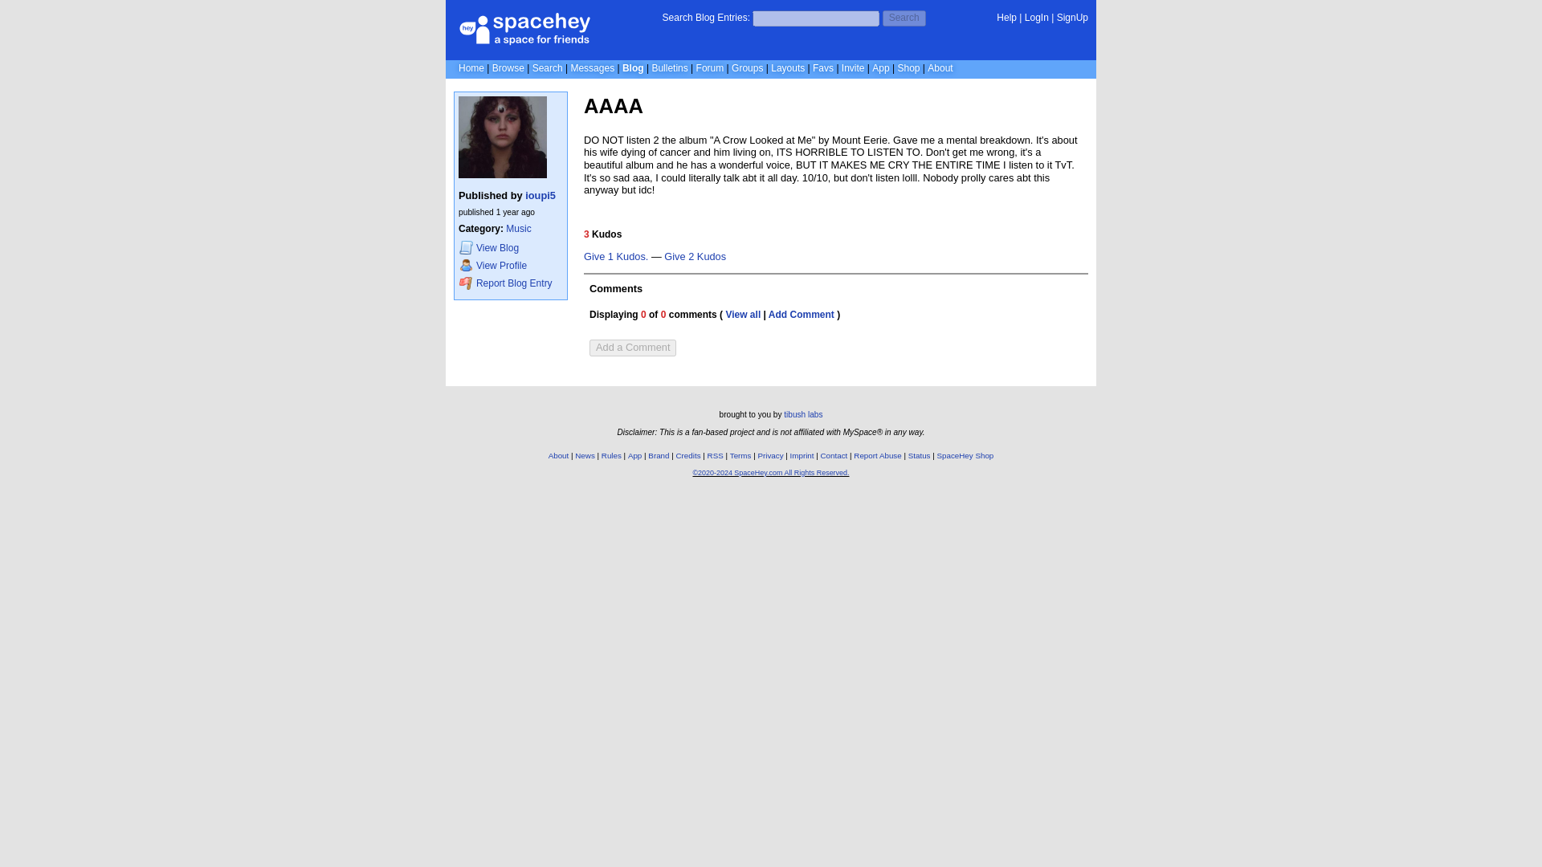 The width and height of the screenshot is (1542, 867). What do you see at coordinates (659, 455) in the screenshot?
I see `Brand` at bounding box center [659, 455].